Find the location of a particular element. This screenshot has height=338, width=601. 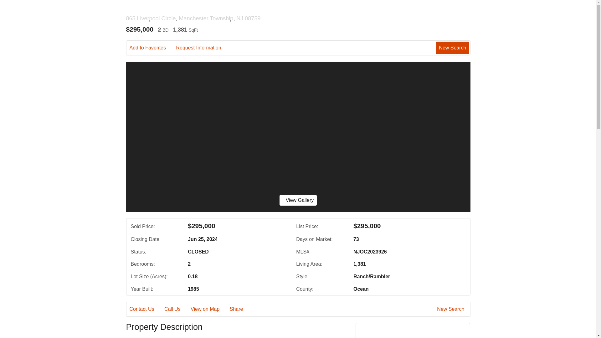

609-346-8209 is located at coordinates (413, 337).